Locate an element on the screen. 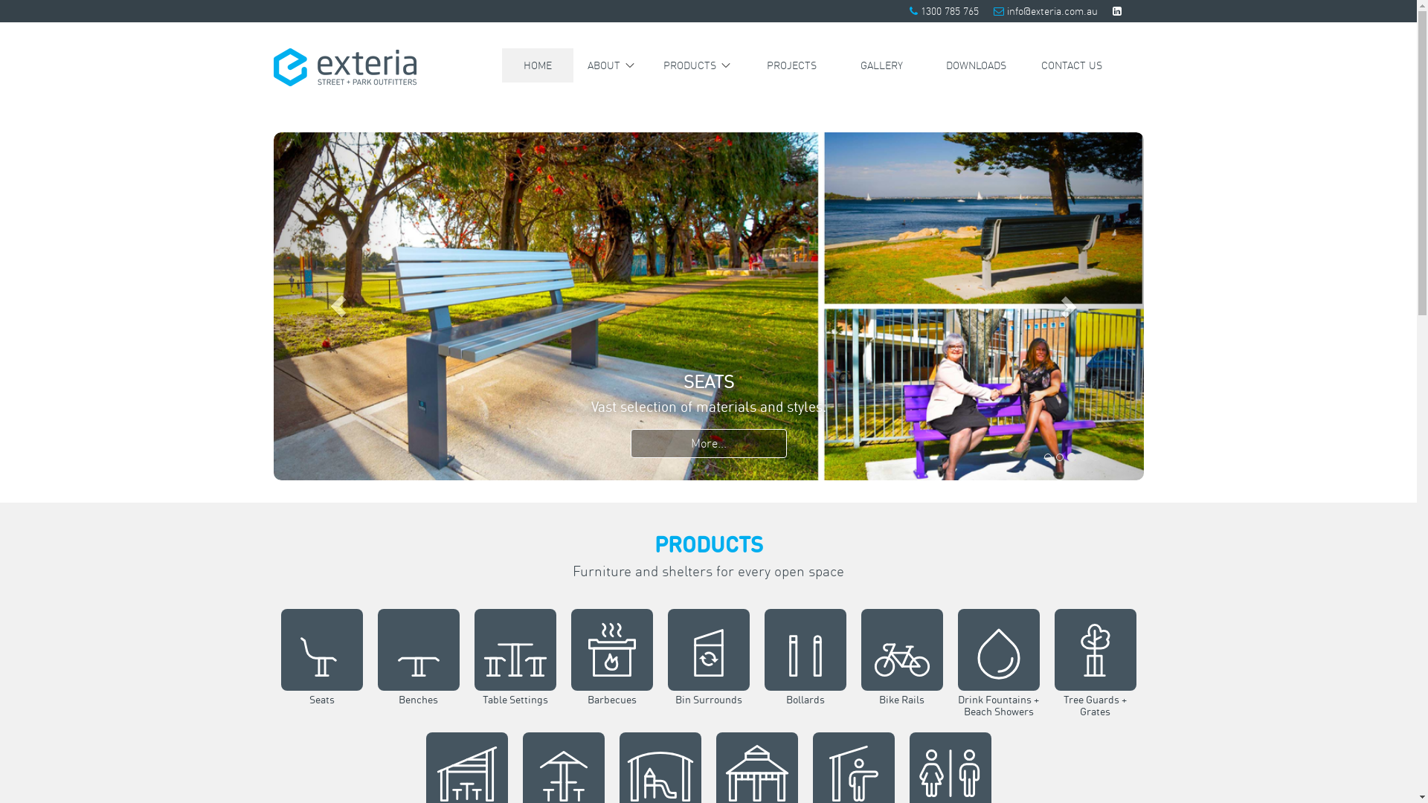 The height and width of the screenshot is (803, 1428). Drink Fountains + Beach Showers is located at coordinates (999, 713).